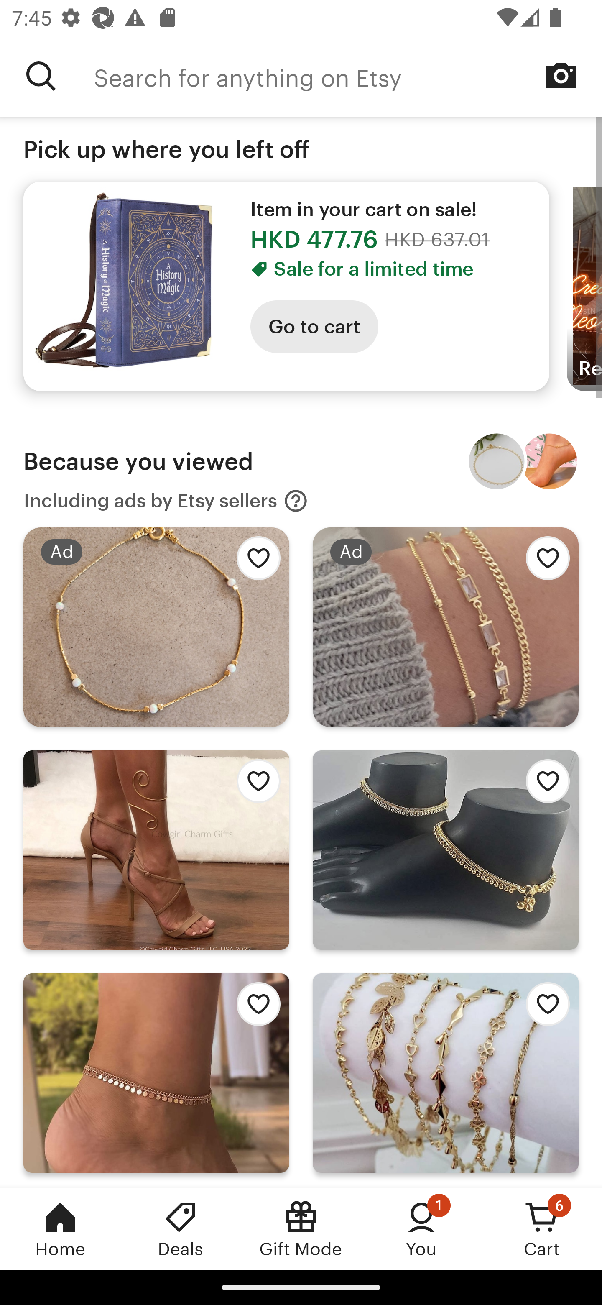  Describe the element at coordinates (542, 1228) in the screenshot. I see `Cart, 6 new notifications Cart` at that location.